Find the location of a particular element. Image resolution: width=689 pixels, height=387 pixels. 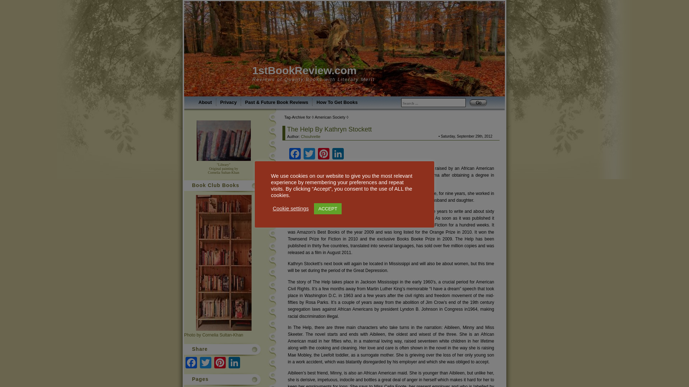

Cookie settings is located at coordinates (291, 209).